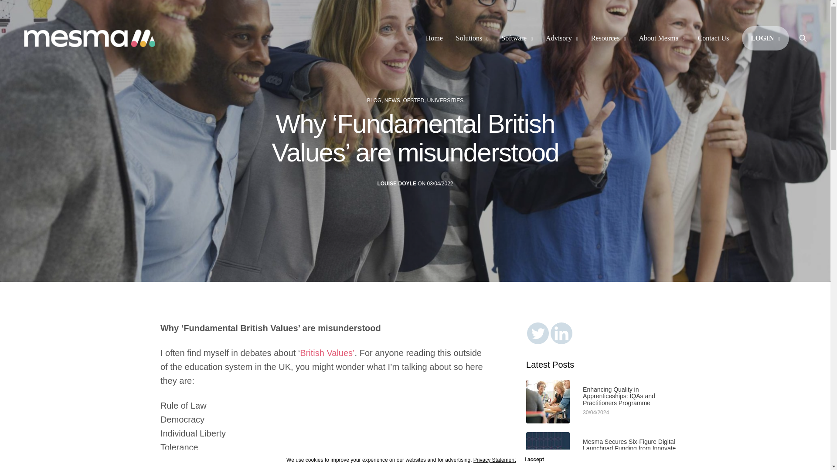 The height and width of the screenshot is (470, 837). Describe the element at coordinates (473, 38) in the screenshot. I see `Solutions` at that location.